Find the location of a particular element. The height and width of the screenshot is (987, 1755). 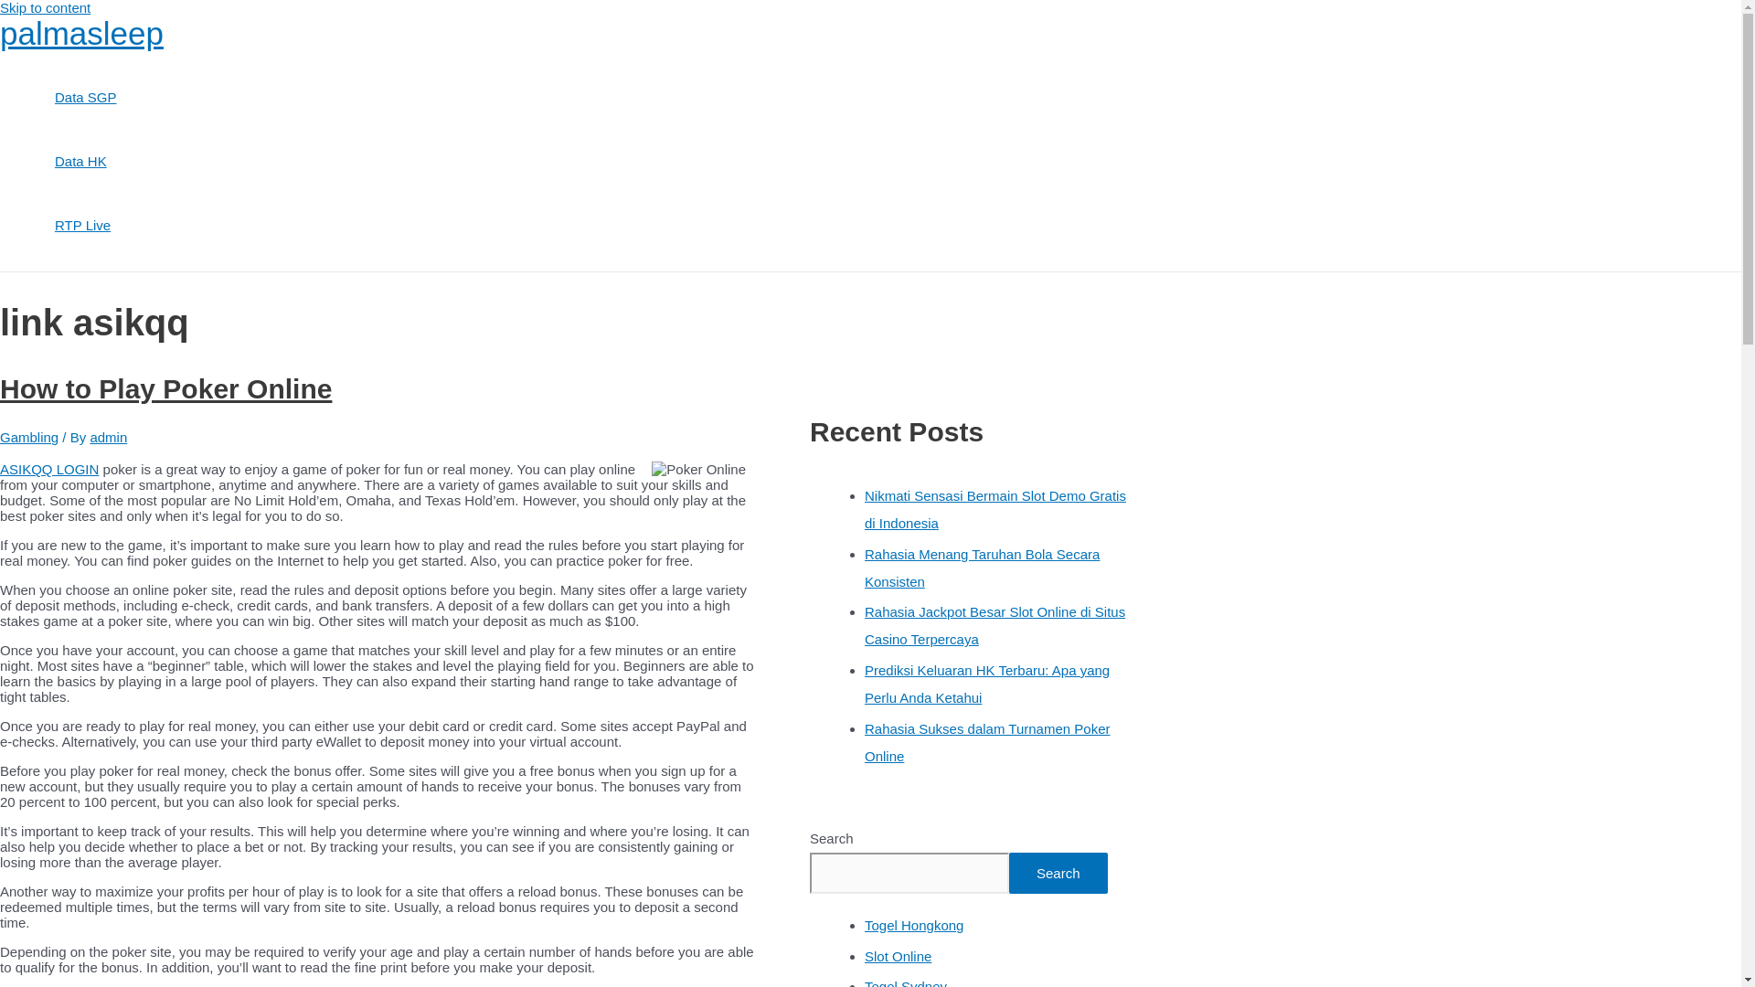

RTP Live is located at coordinates (86, 225).